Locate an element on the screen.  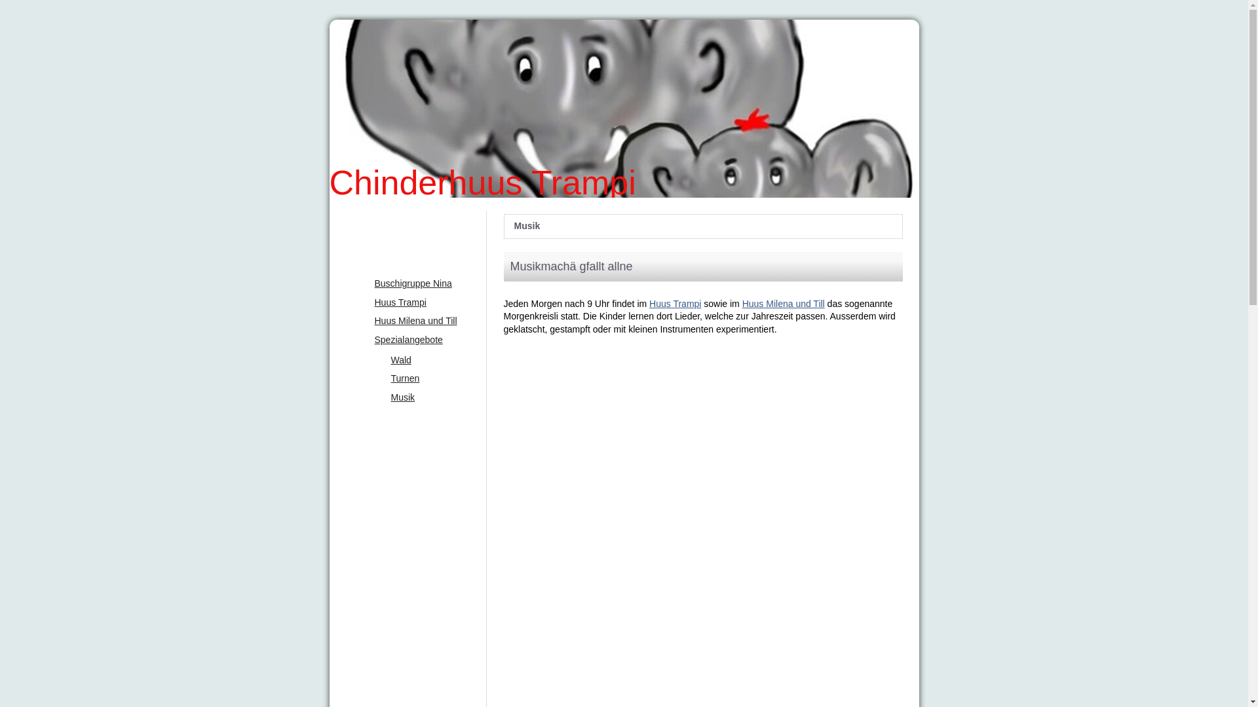
Trampifreunde is located at coordinates (408, 491).